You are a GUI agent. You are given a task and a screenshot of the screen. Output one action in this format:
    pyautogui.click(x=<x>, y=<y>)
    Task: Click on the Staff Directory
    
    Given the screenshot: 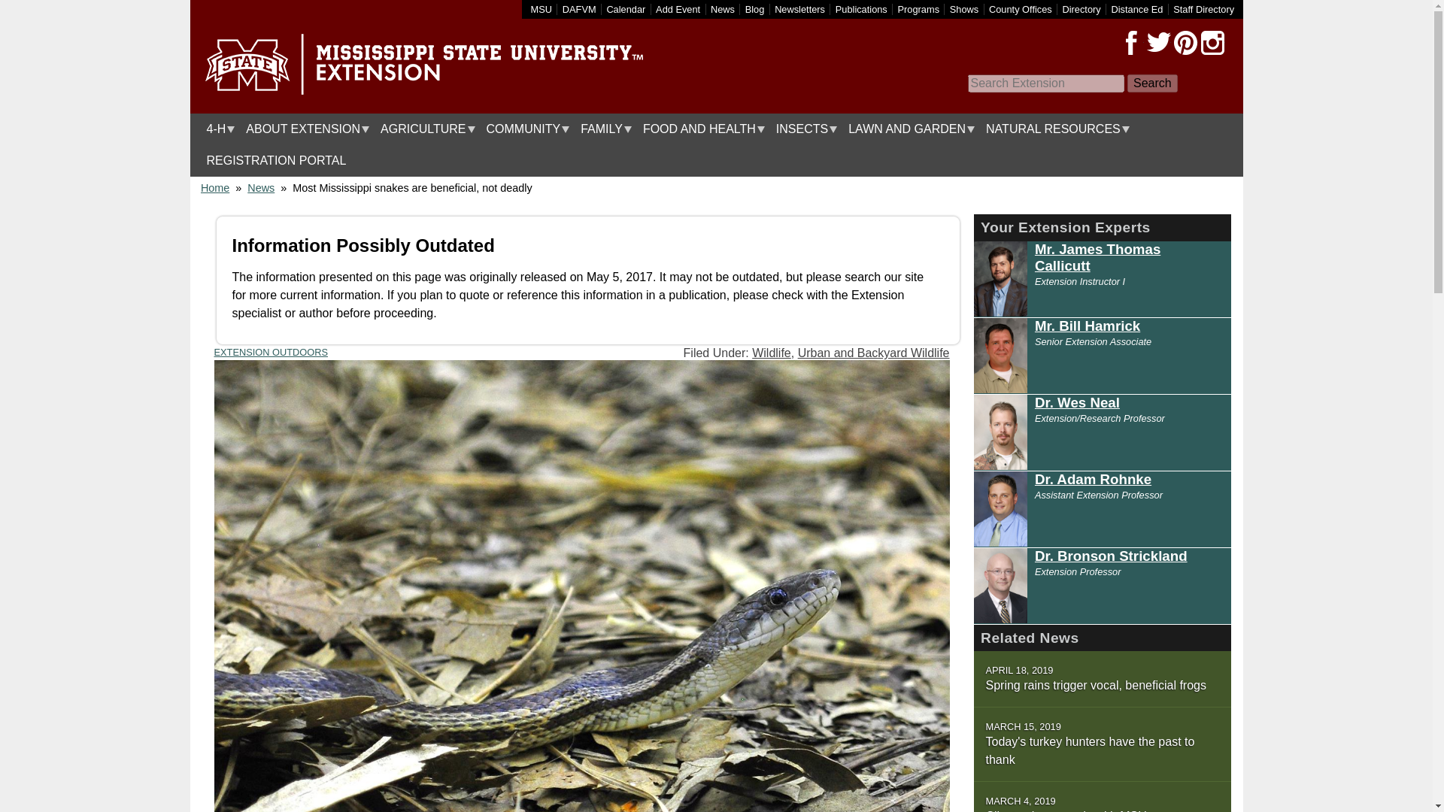 What is the action you would take?
    pyautogui.click(x=1203, y=9)
    